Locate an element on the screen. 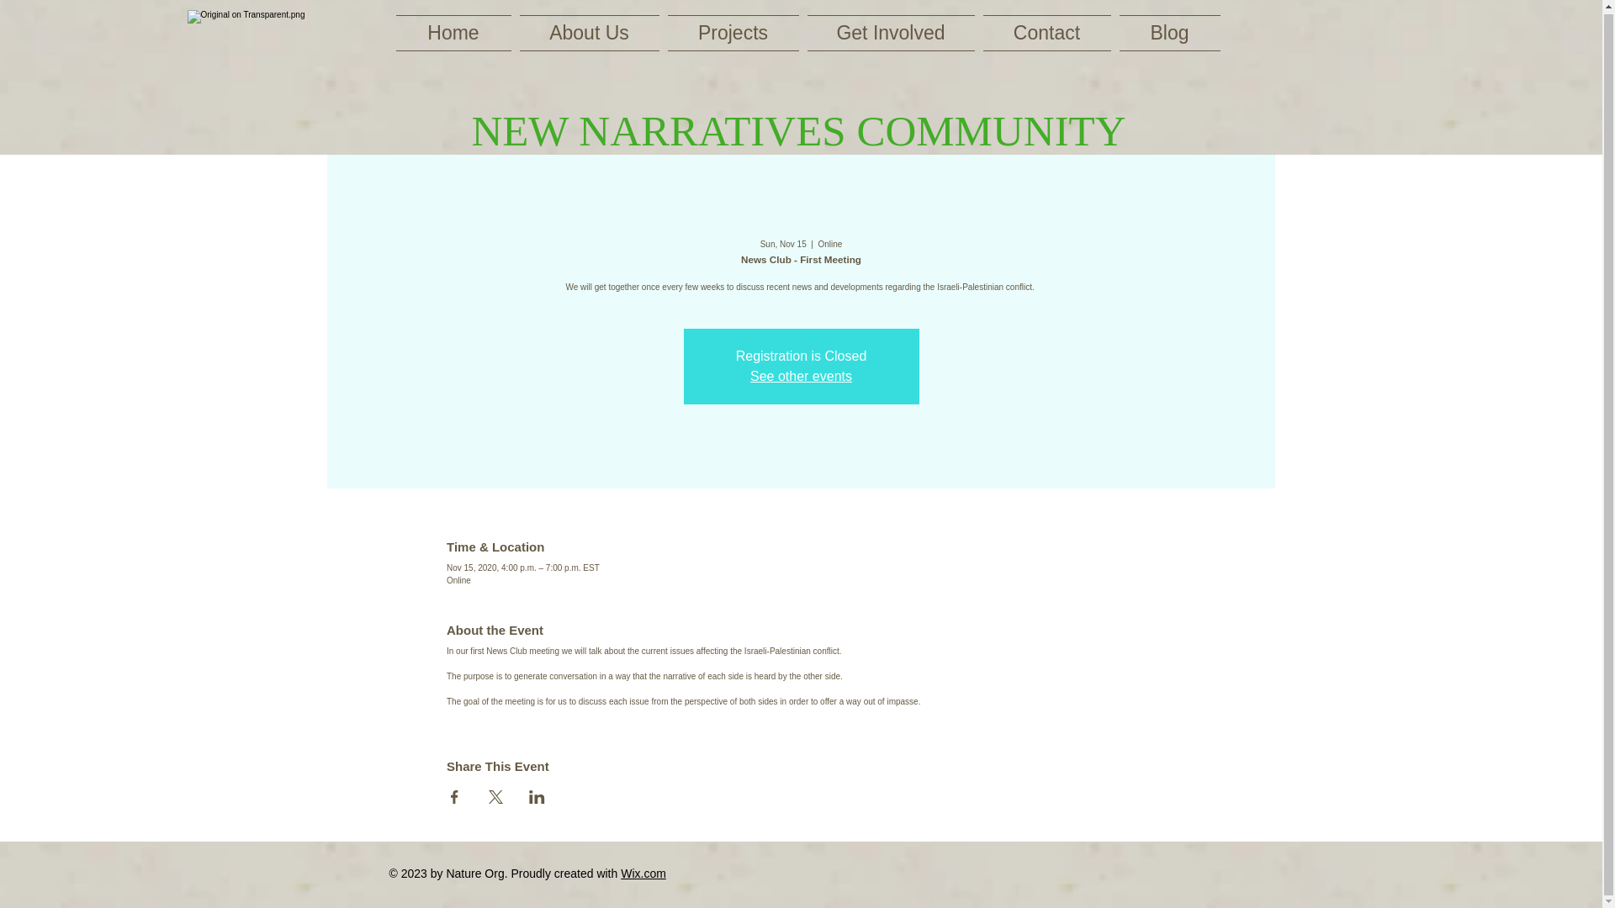 This screenshot has height=908, width=1615. Get Involved is located at coordinates (890, 33).